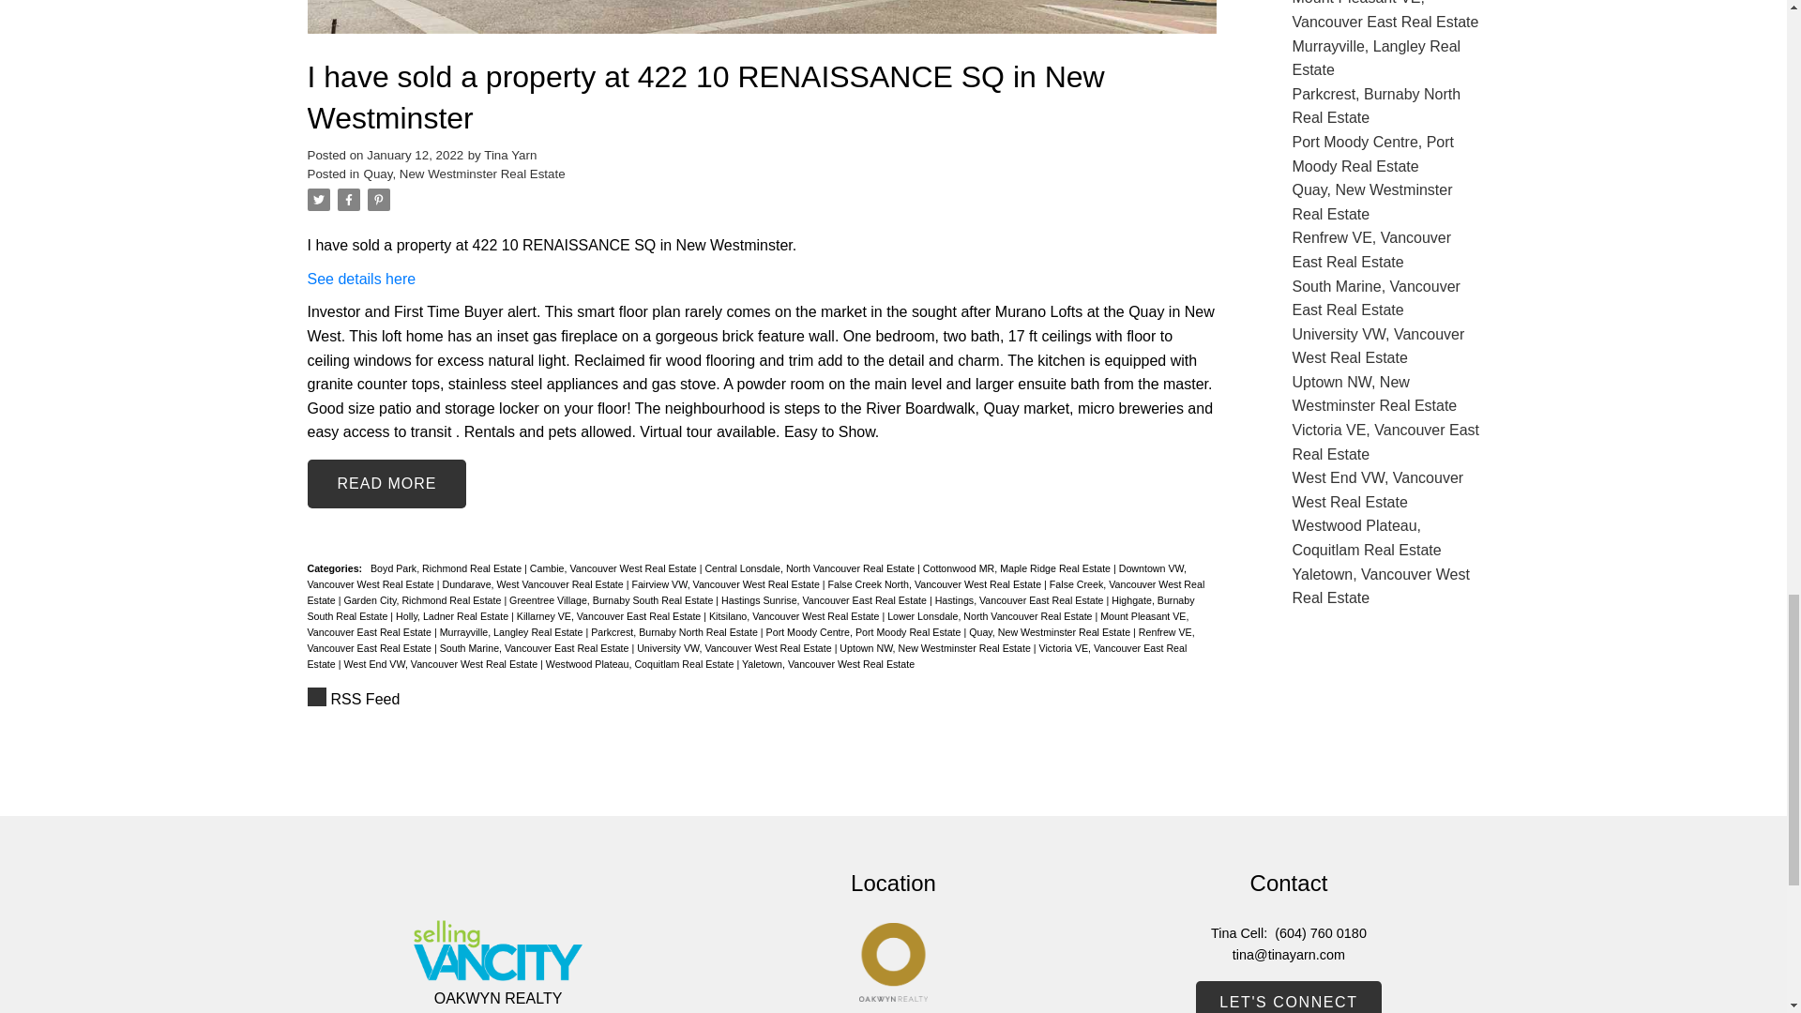 The image size is (1801, 1013). I want to click on Cottonwood MR, Maple Ridge Real Estate, so click(1017, 568).